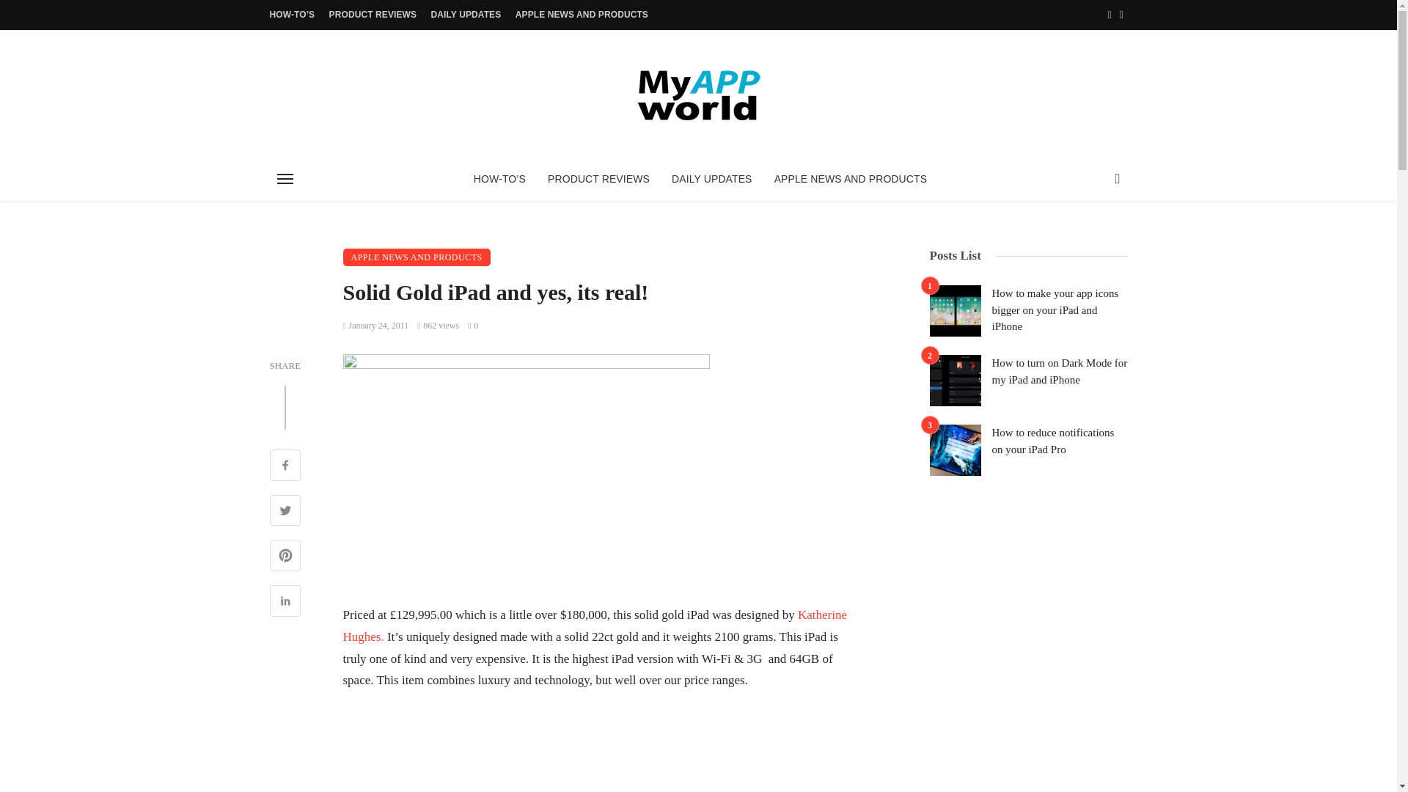 This screenshot has width=1408, height=792. What do you see at coordinates (285, 512) in the screenshot?
I see `Share on Twitter` at bounding box center [285, 512].